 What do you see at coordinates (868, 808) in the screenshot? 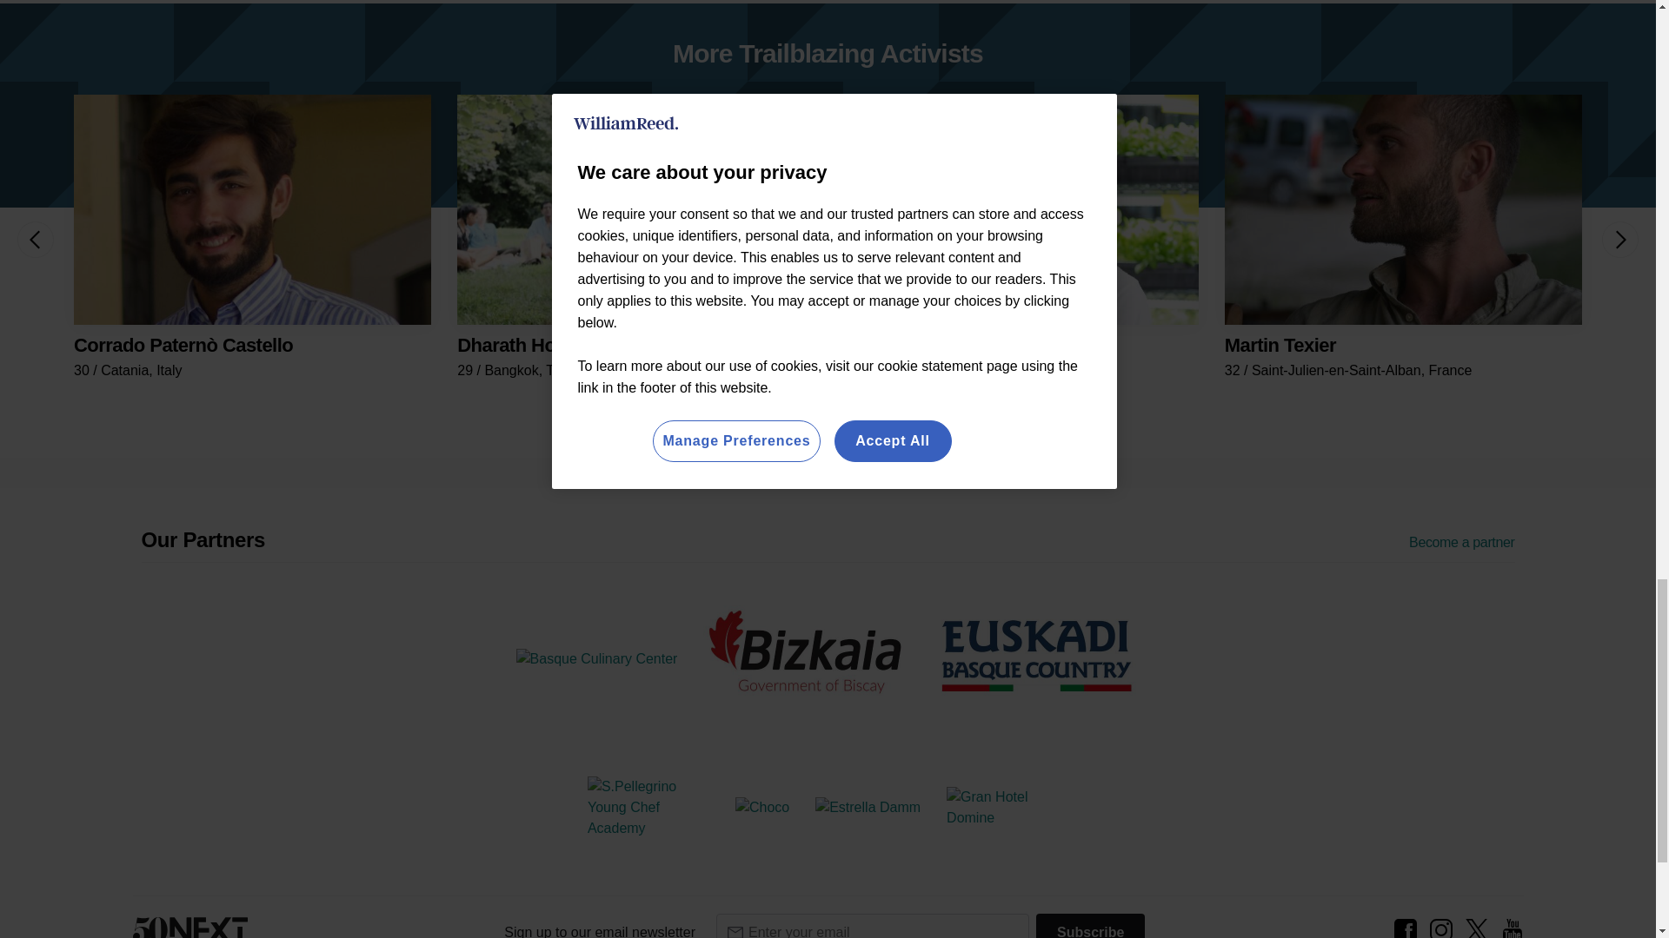
I see `Estrella Damm  Official Partner of 50 Next` at bounding box center [868, 808].